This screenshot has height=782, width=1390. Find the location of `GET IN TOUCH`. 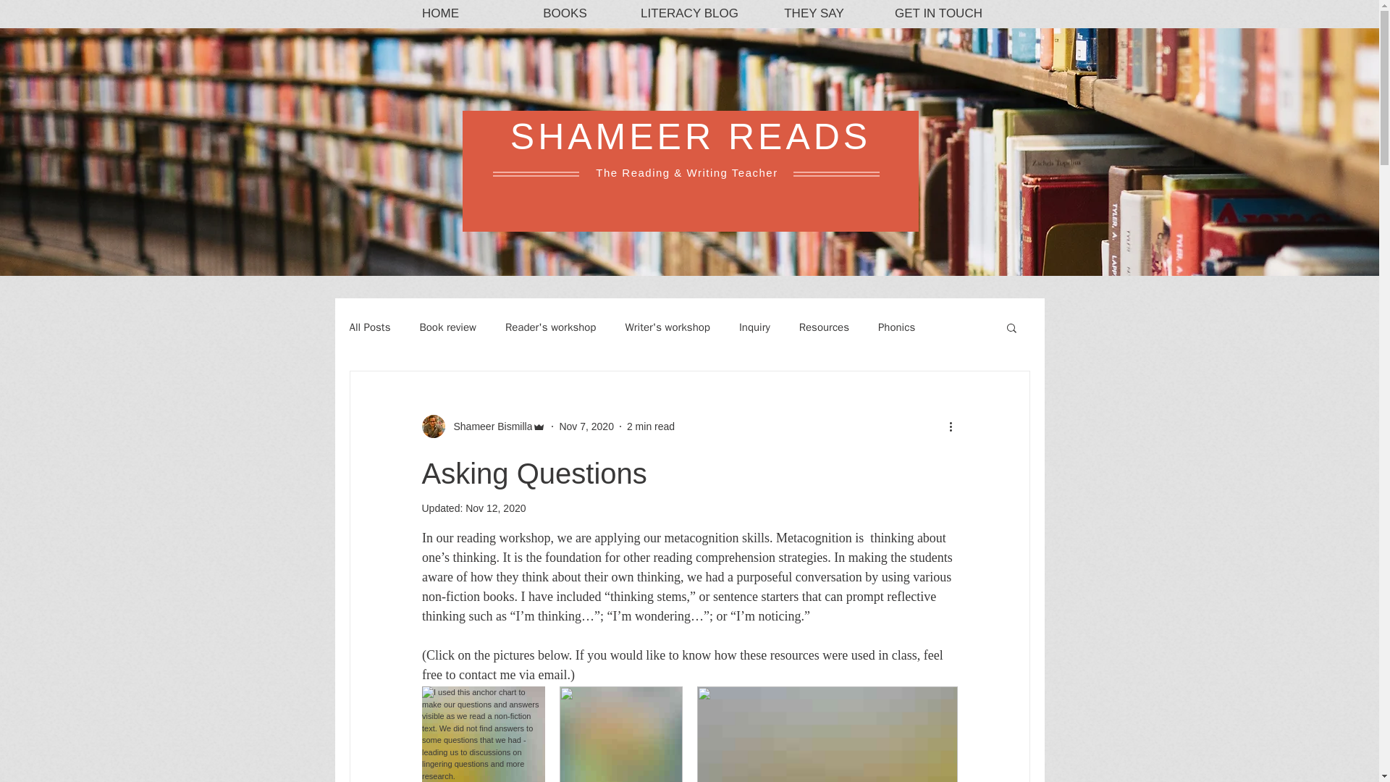

GET IN TOUCH is located at coordinates (938, 14).